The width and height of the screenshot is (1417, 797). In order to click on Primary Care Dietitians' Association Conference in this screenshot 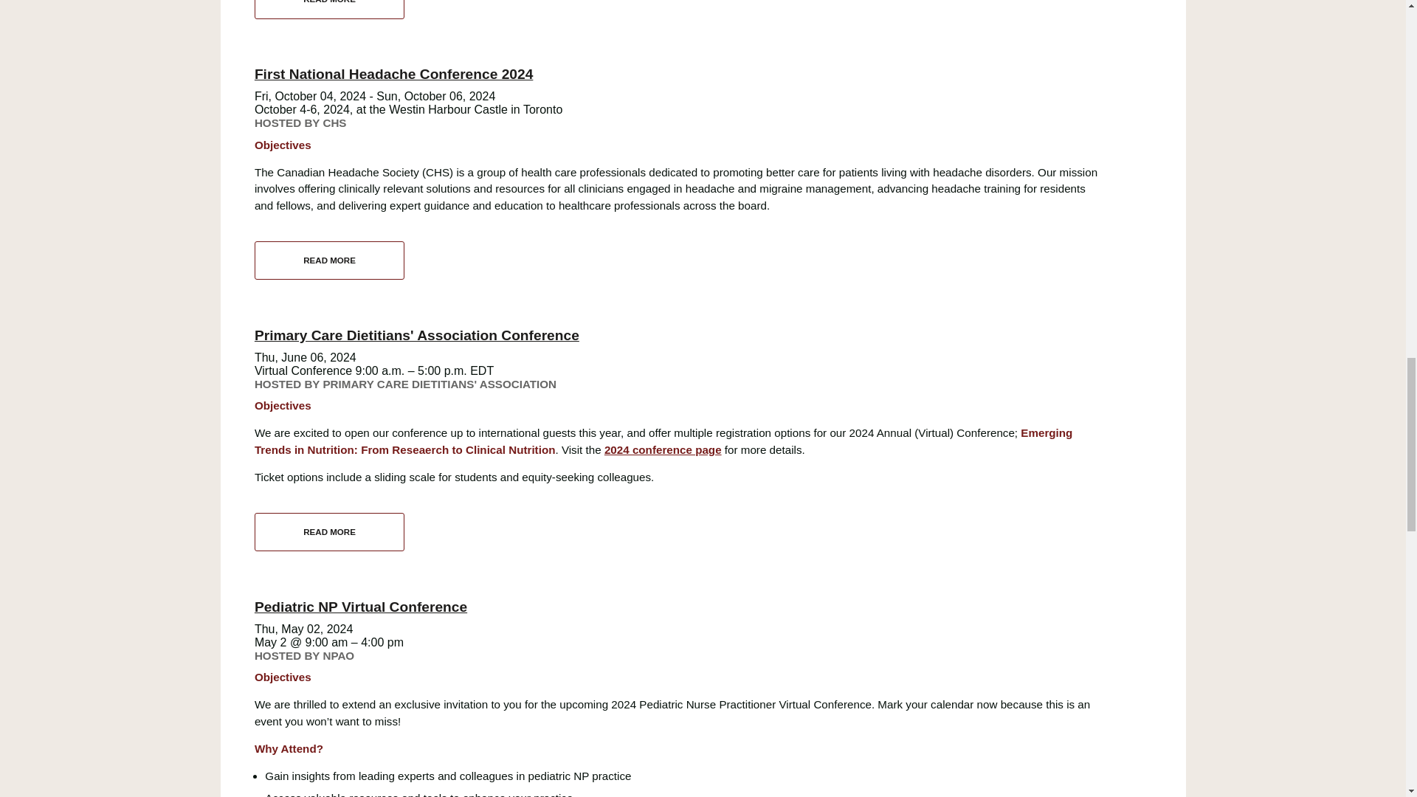, I will do `click(663, 449)`.